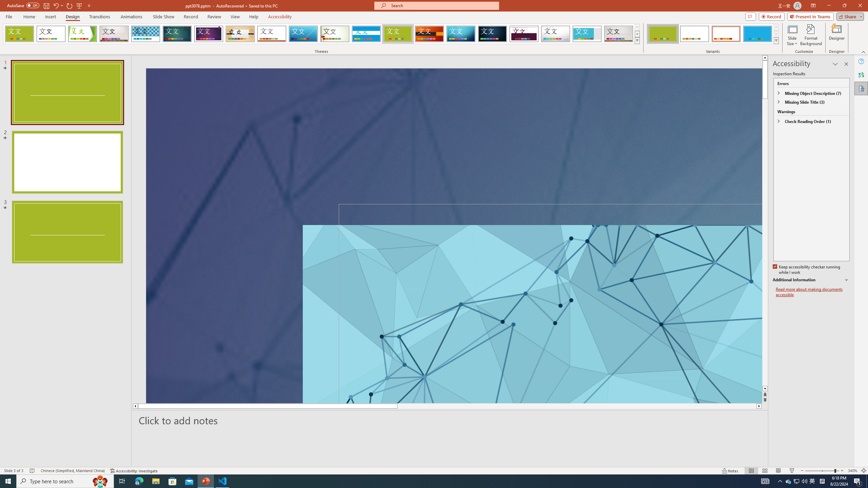  Describe the element at coordinates (272, 34) in the screenshot. I see `Retrospect` at that location.